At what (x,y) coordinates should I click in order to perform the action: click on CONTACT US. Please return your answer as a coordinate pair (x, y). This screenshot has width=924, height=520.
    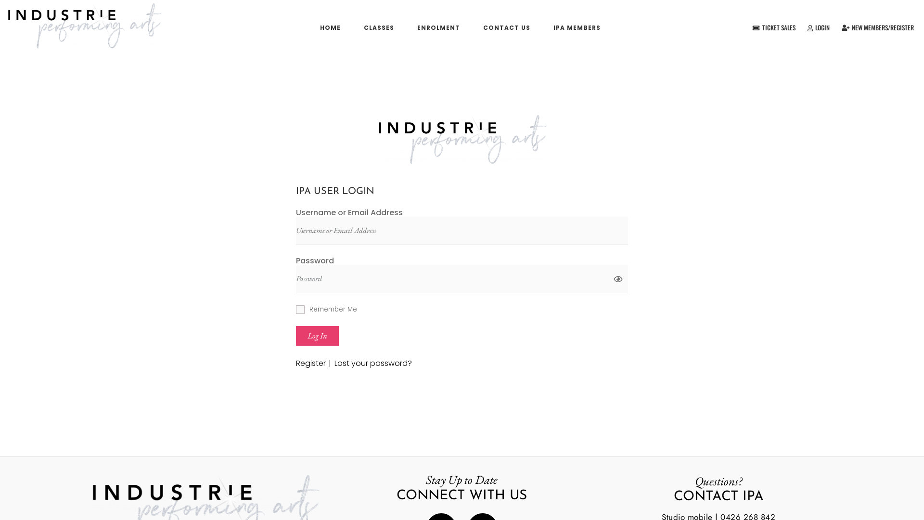
    Looking at the image, I should click on (507, 28).